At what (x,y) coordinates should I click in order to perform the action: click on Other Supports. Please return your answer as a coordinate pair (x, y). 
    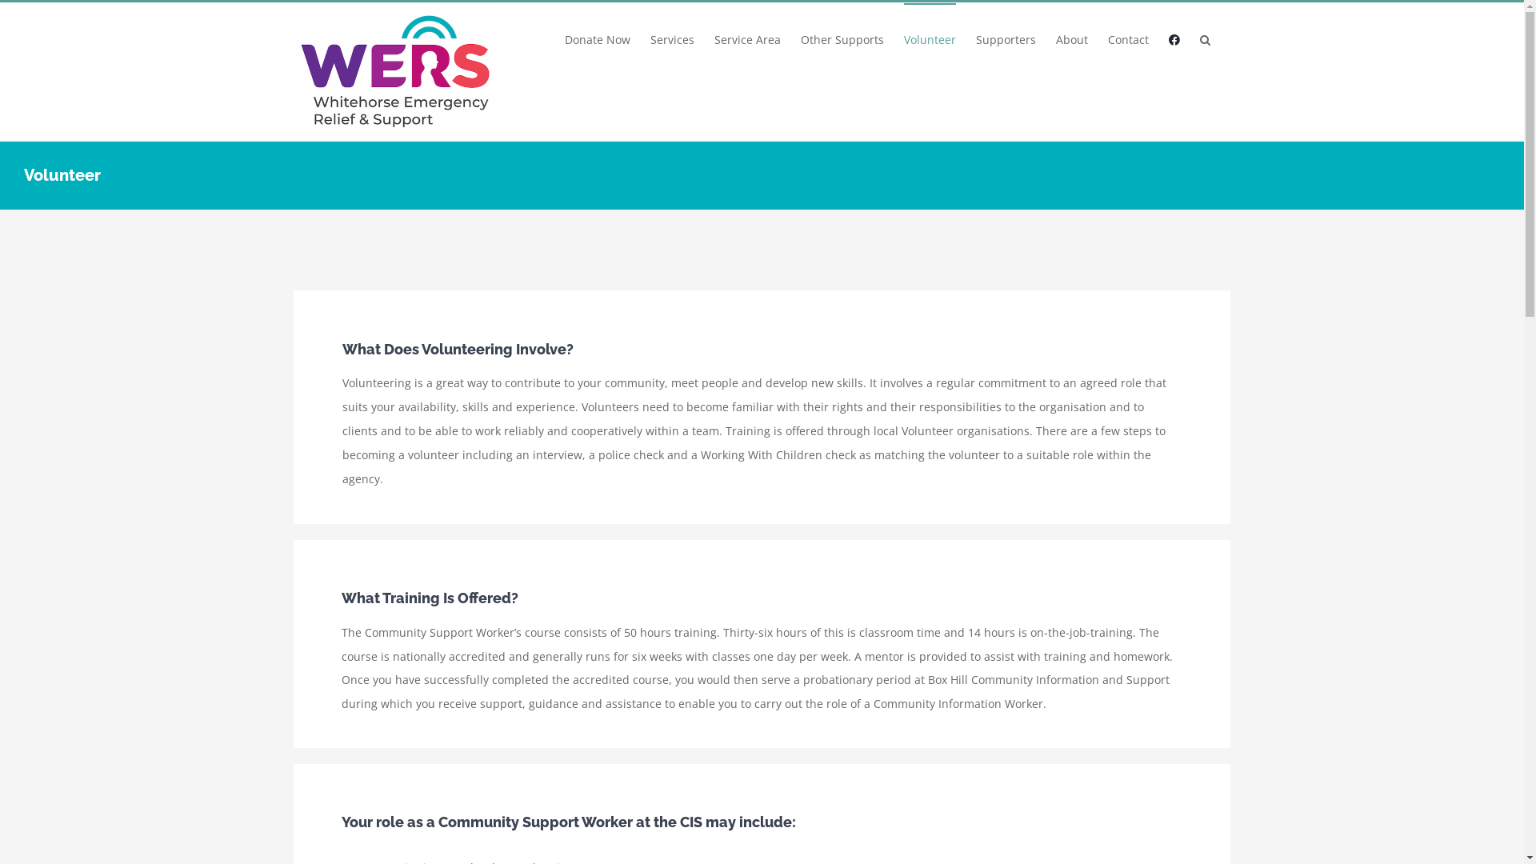
    Looking at the image, I should click on (842, 39).